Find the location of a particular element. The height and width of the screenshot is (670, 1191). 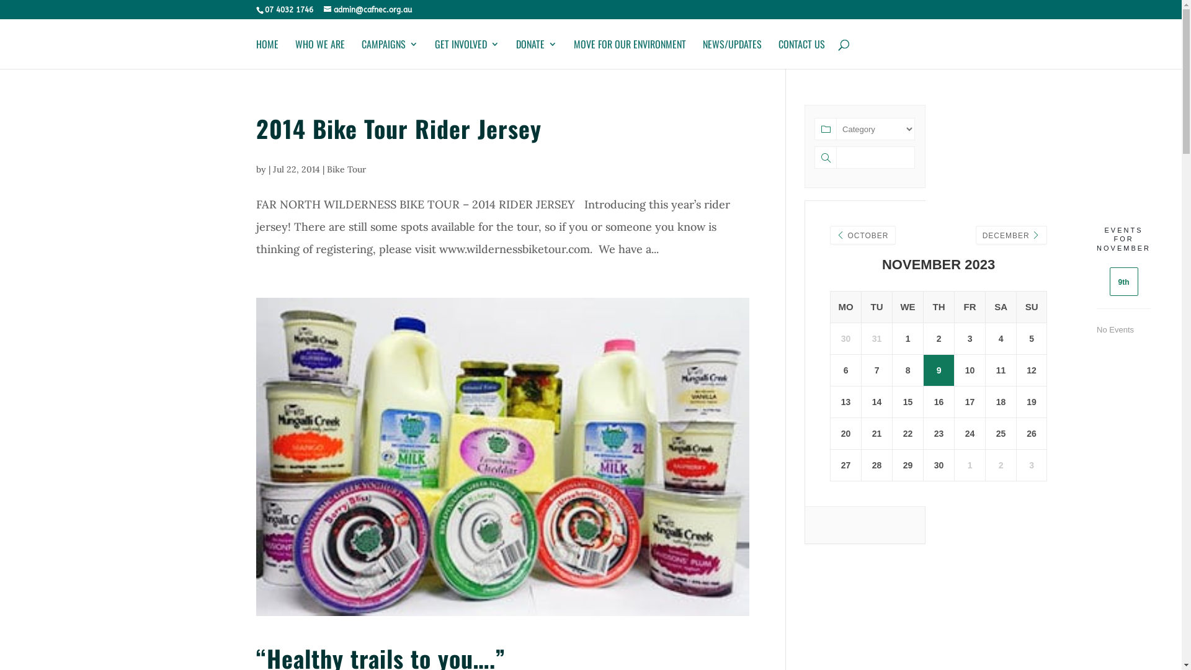

2014 Bike Tour Rider Jersey is located at coordinates (398, 128).